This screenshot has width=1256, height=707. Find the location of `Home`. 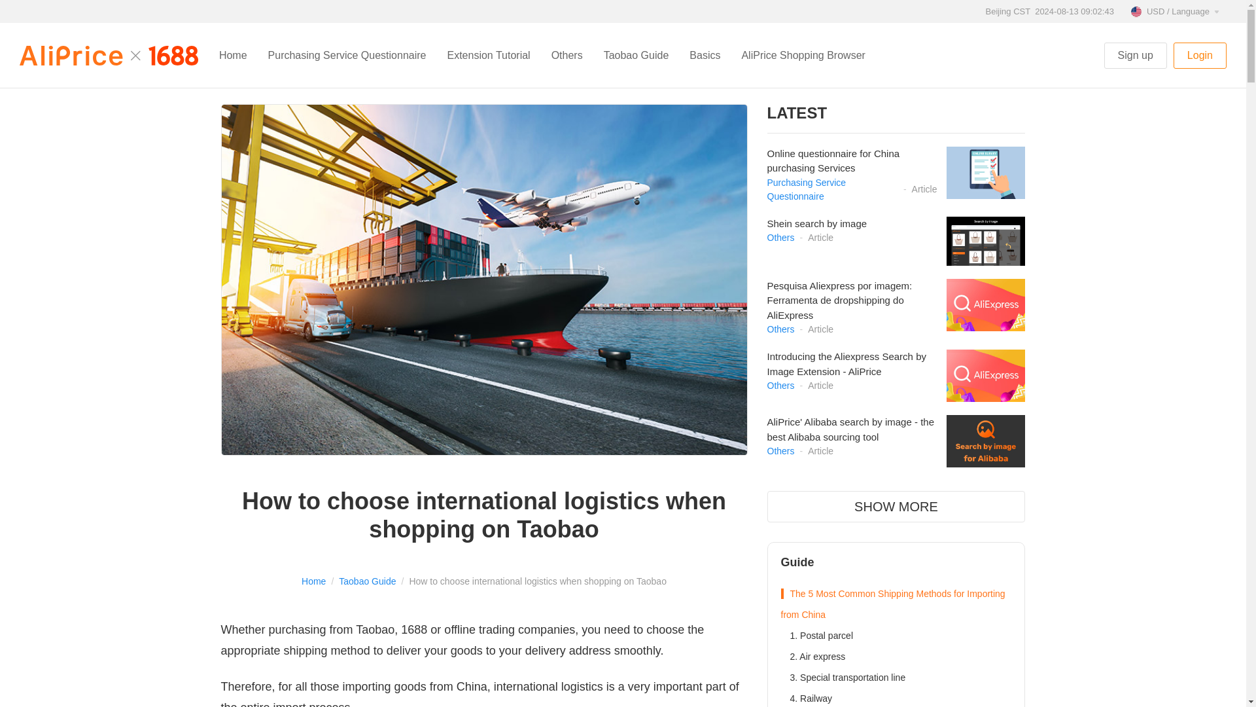

Home is located at coordinates (233, 55).